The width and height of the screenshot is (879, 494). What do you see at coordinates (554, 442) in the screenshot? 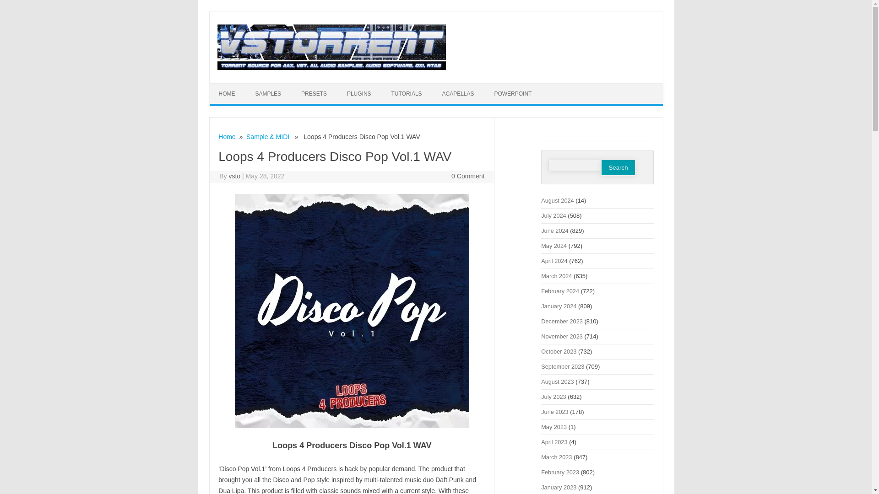
I see `April 2023` at bounding box center [554, 442].